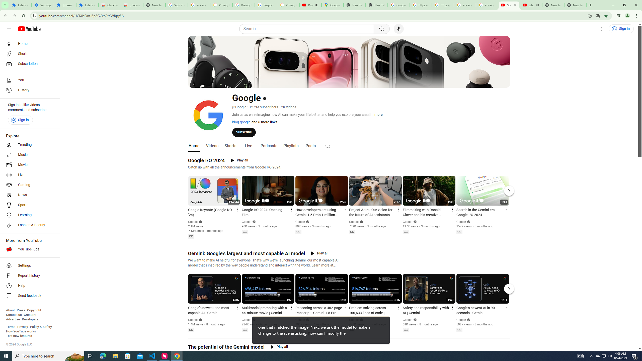 The height and width of the screenshot is (361, 642). Describe the element at coordinates (43, 5) in the screenshot. I see `Settings` at that location.